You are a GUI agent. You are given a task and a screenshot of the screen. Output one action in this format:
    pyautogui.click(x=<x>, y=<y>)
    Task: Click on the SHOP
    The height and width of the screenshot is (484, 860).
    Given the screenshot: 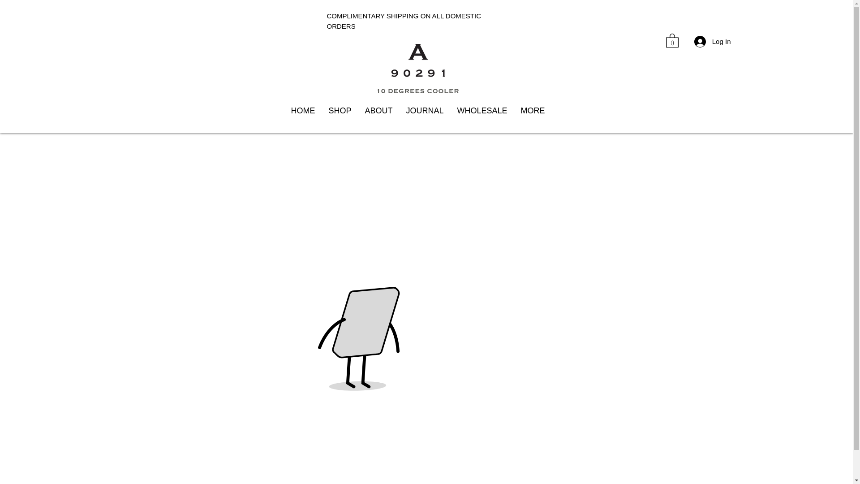 What is the action you would take?
    pyautogui.click(x=340, y=117)
    